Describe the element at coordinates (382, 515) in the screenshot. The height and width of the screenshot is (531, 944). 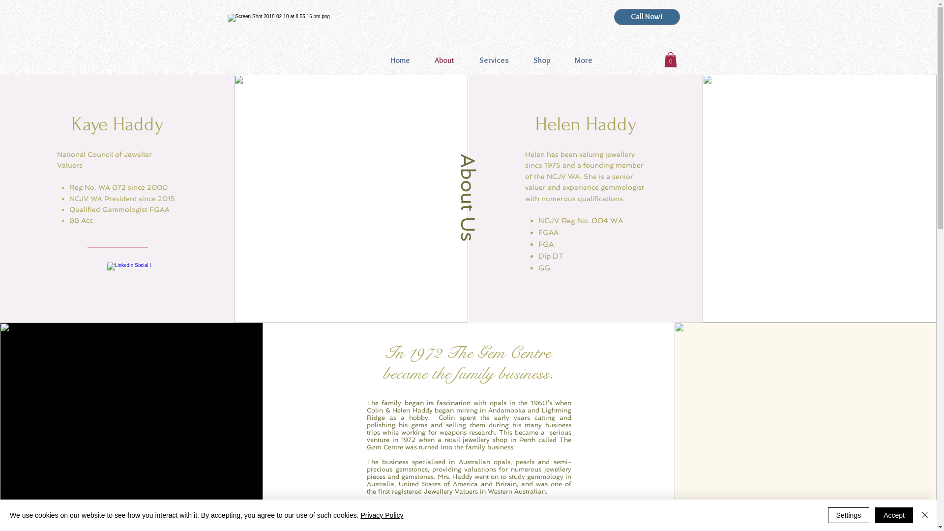
I see `Privacy Policy` at that location.